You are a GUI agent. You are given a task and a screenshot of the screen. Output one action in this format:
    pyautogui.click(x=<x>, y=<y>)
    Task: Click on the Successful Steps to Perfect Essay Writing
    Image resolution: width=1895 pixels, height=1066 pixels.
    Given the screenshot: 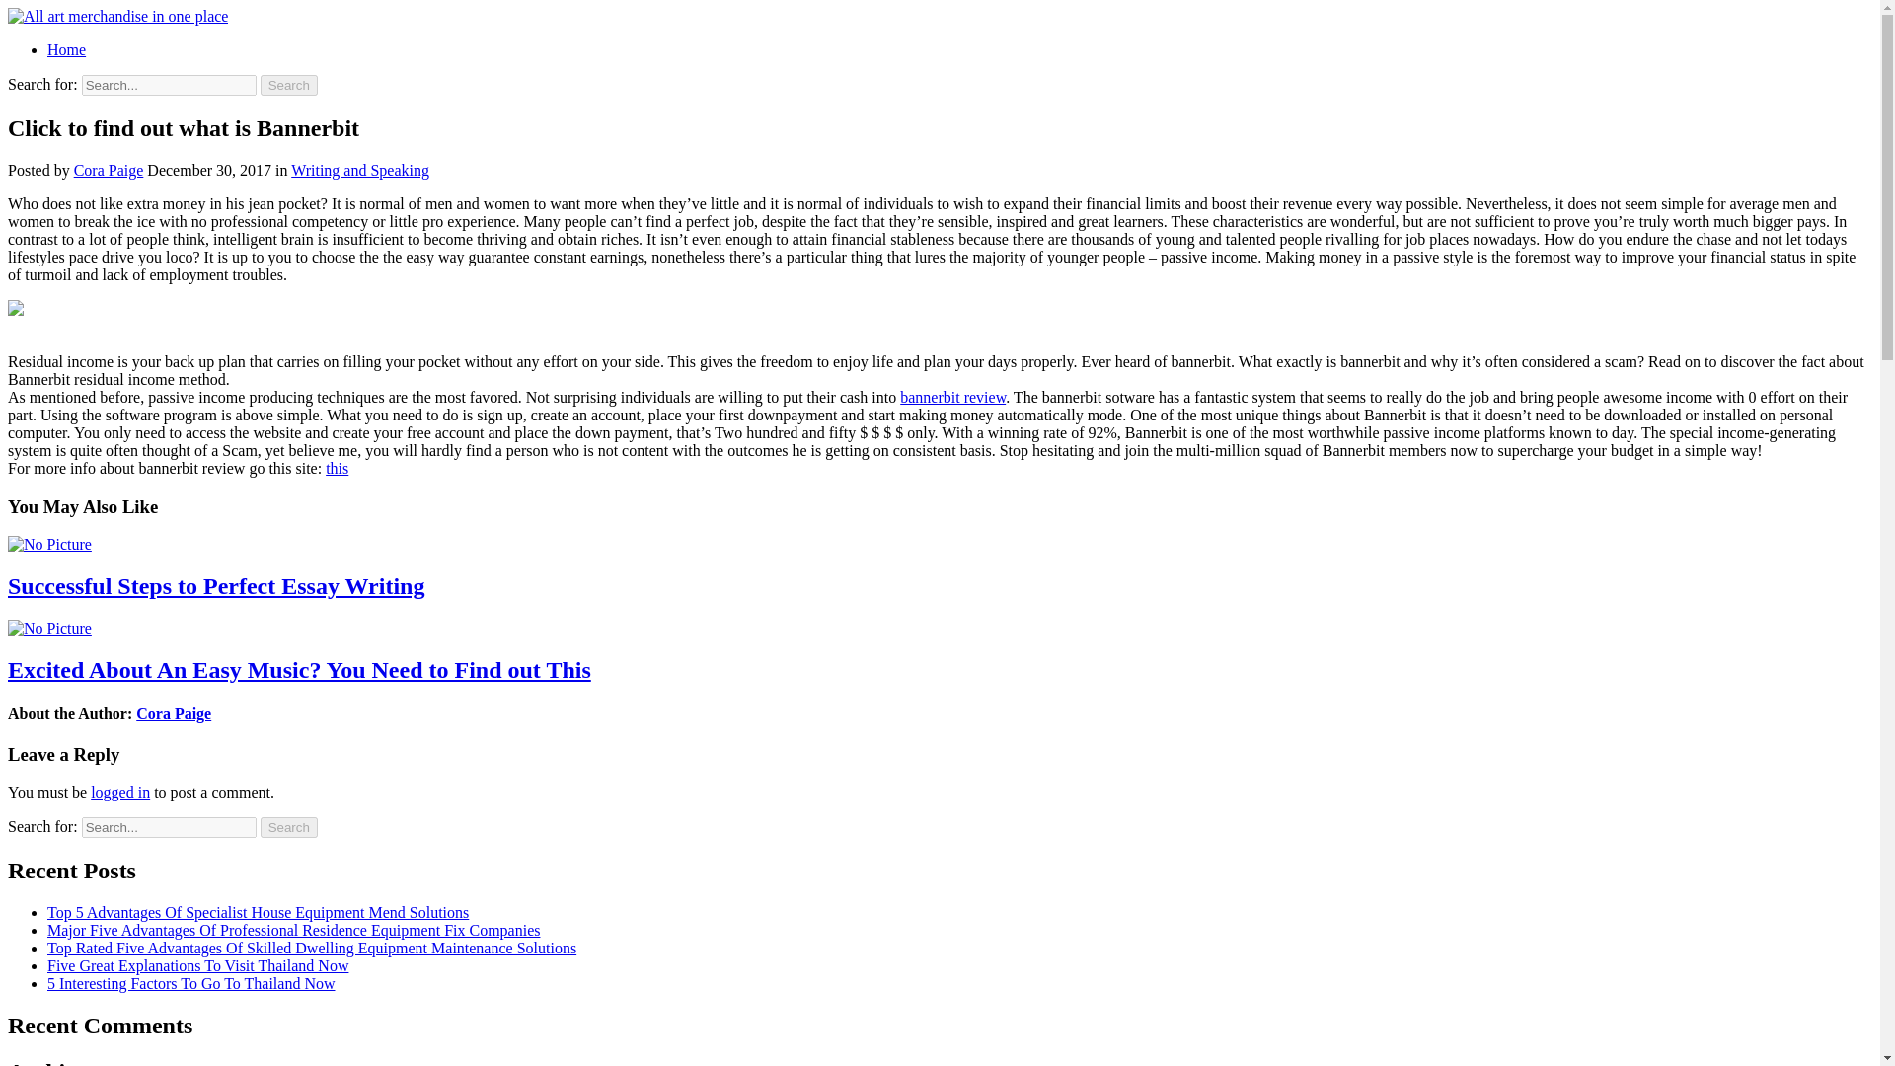 What is the action you would take?
    pyautogui.click(x=215, y=586)
    